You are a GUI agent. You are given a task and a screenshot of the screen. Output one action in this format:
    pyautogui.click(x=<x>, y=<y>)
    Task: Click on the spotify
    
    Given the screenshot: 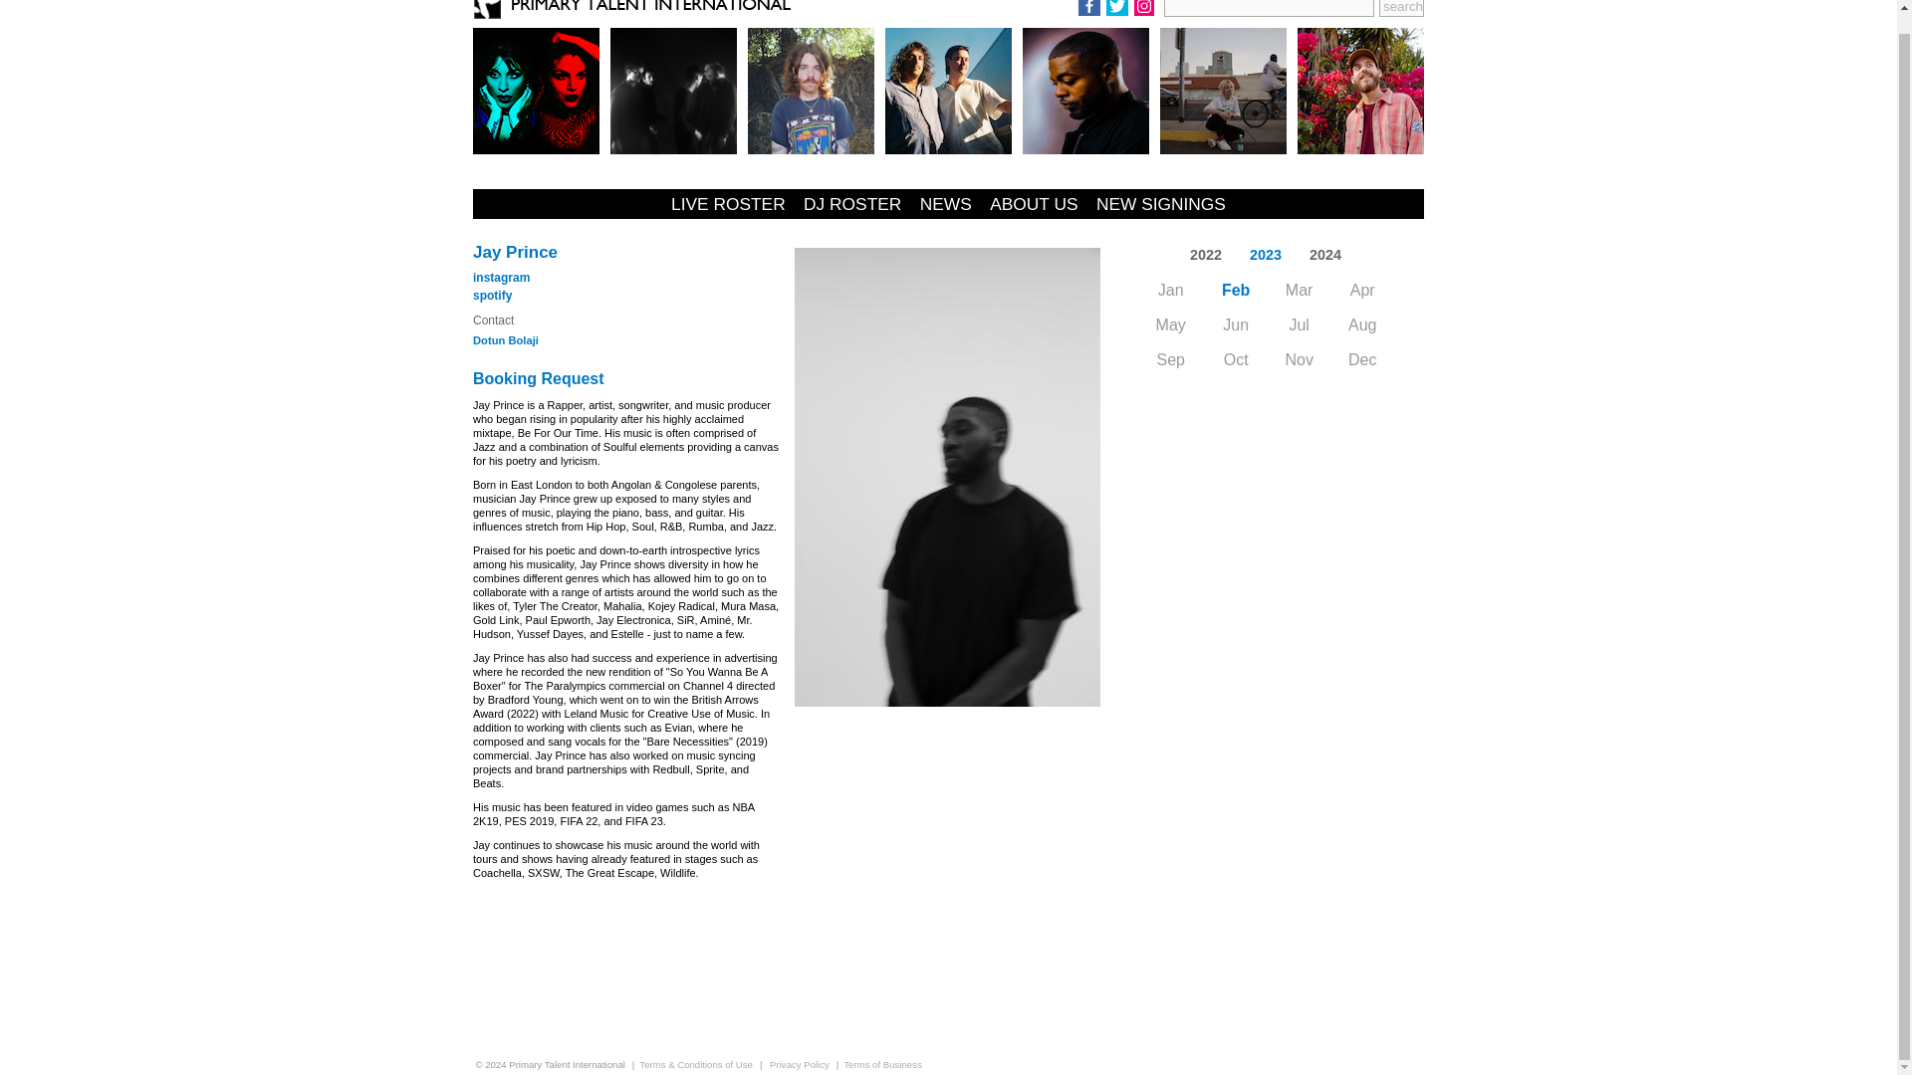 What is the action you would take?
    pyautogui.click(x=492, y=295)
    